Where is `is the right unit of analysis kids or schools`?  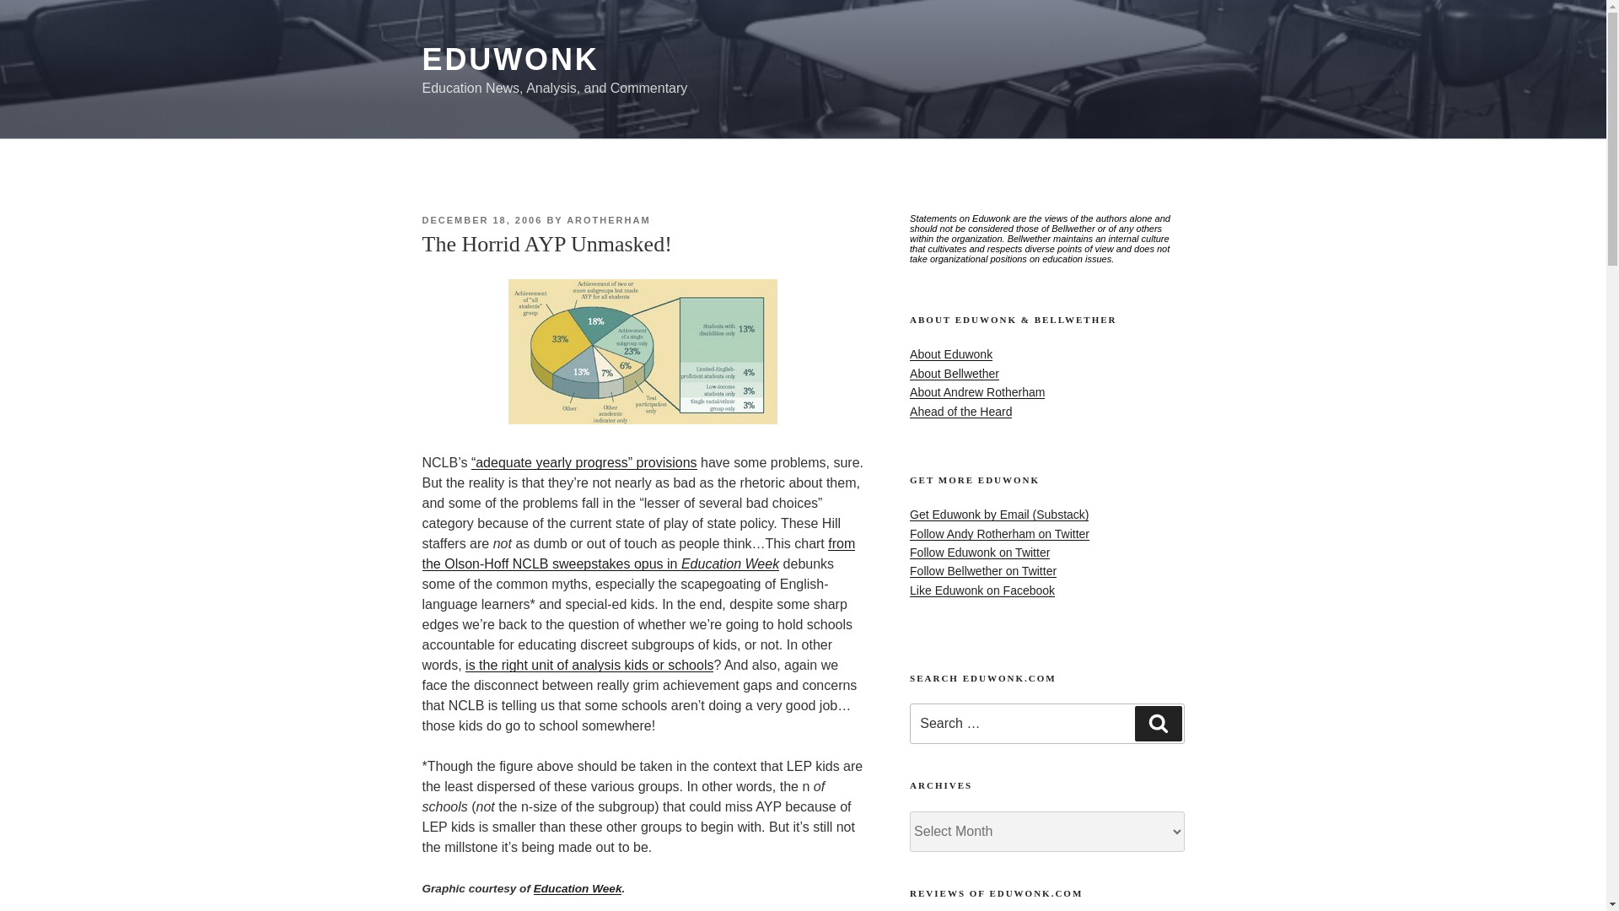
is the right unit of analysis kids or schools is located at coordinates (589, 665).